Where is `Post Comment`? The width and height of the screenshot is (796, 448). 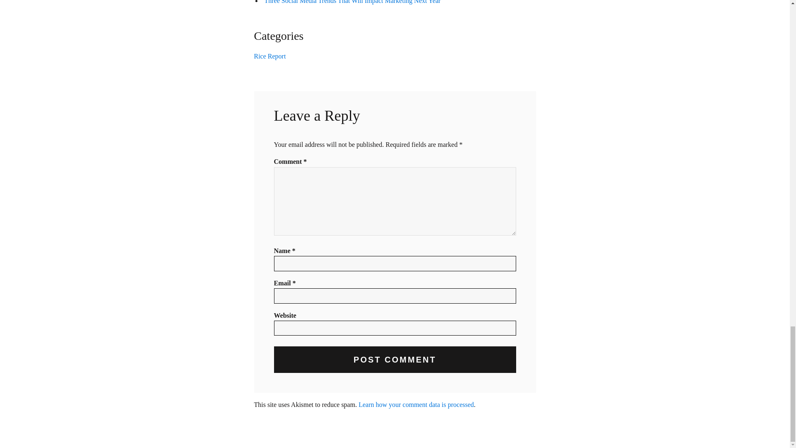
Post Comment is located at coordinates (395, 359).